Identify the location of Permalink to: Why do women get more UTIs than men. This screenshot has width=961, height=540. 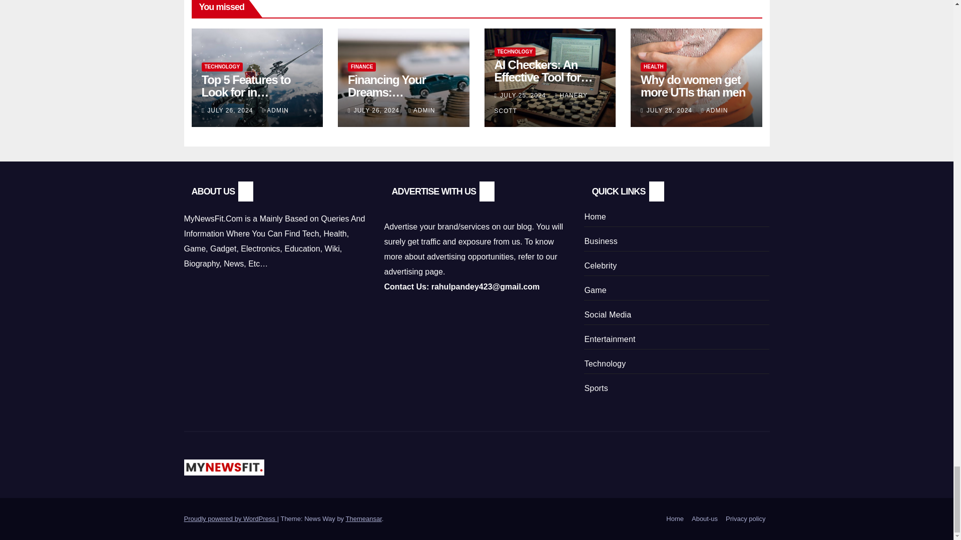
(693, 85).